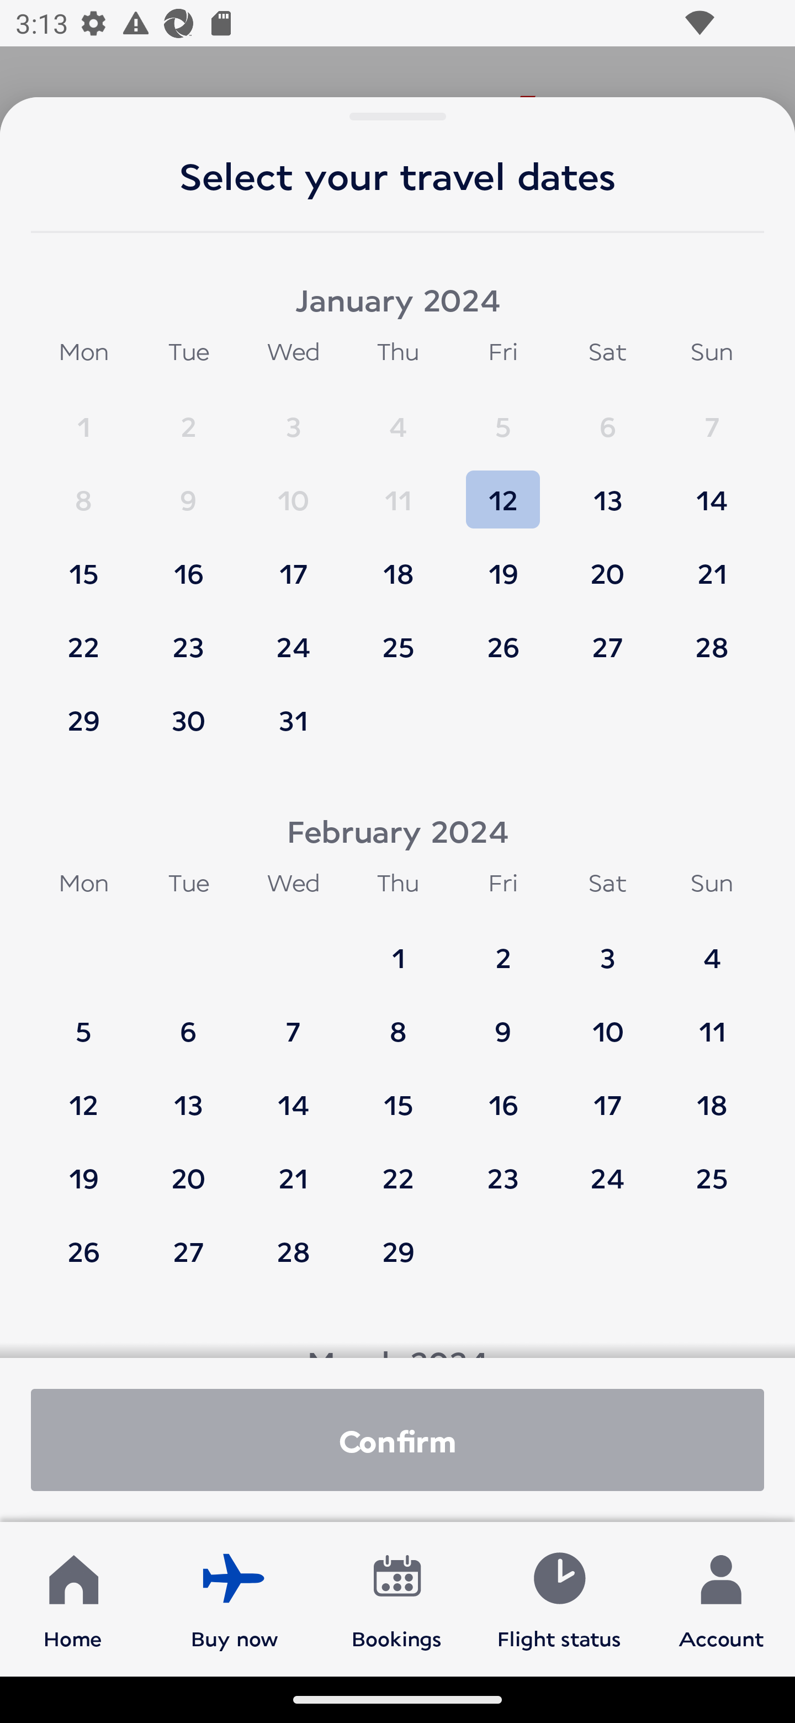 The image size is (795, 1723). What do you see at coordinates (188, 1095) in the screenshot?
I see `13` at bounding box center [188, 1095].